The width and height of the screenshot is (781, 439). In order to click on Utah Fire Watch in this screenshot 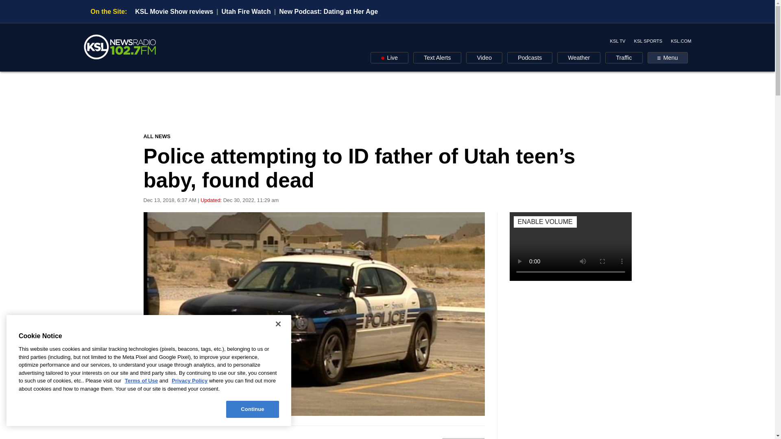, I will do `click(247, 11)`.